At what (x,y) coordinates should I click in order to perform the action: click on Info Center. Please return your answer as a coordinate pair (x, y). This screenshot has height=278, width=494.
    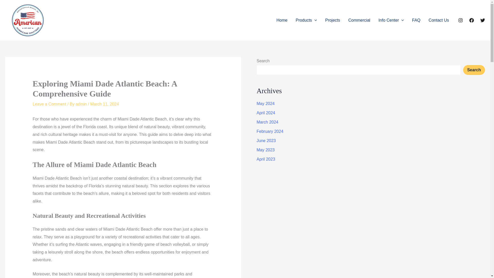
    Looking at the image, I should click on (391, 20).